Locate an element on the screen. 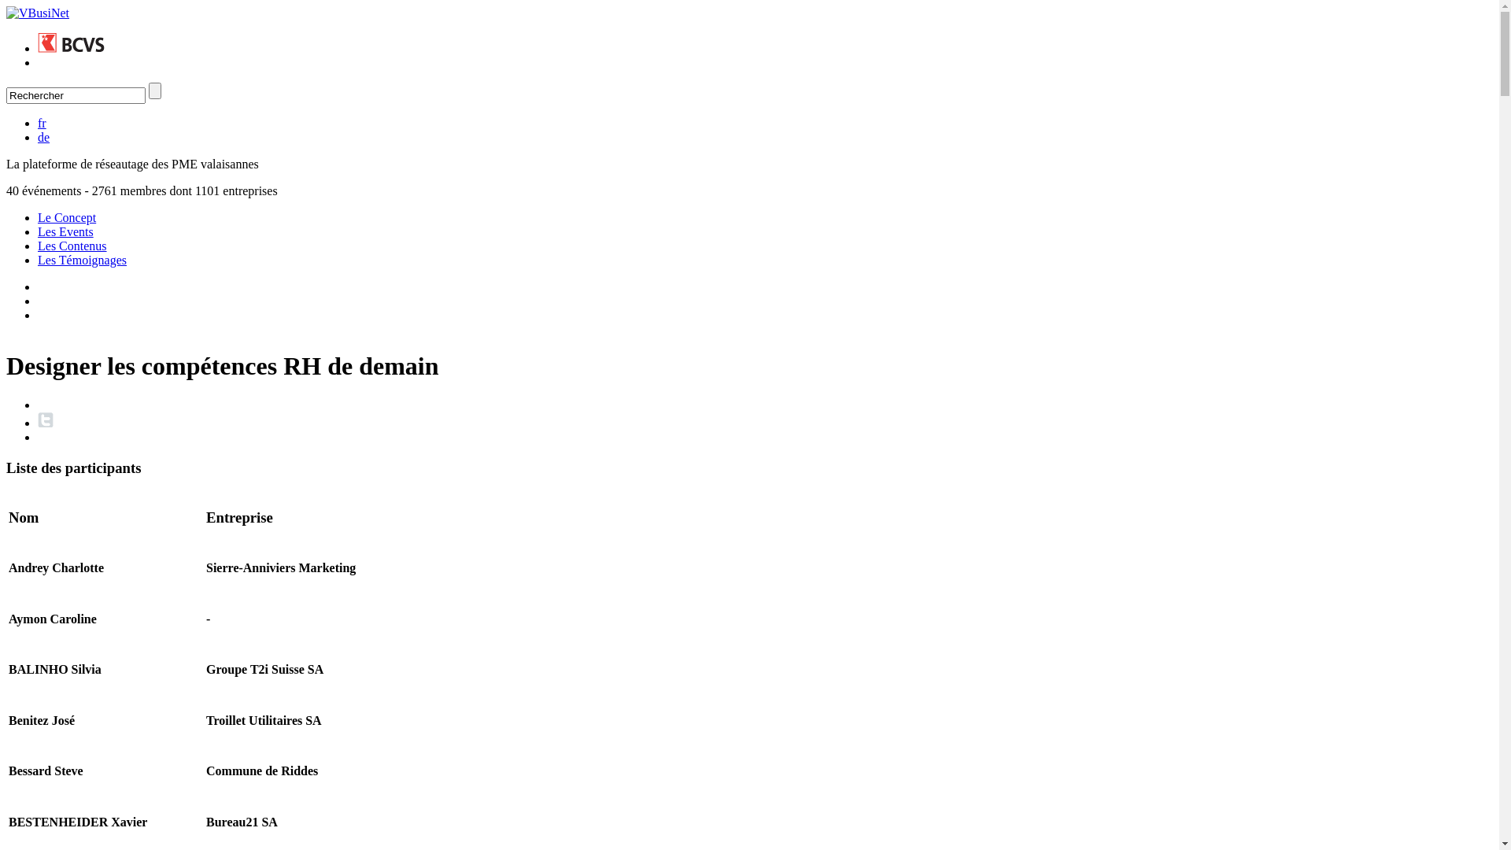 The image size is (1511, 850). Le Concept is located at coordinates (67, 217).